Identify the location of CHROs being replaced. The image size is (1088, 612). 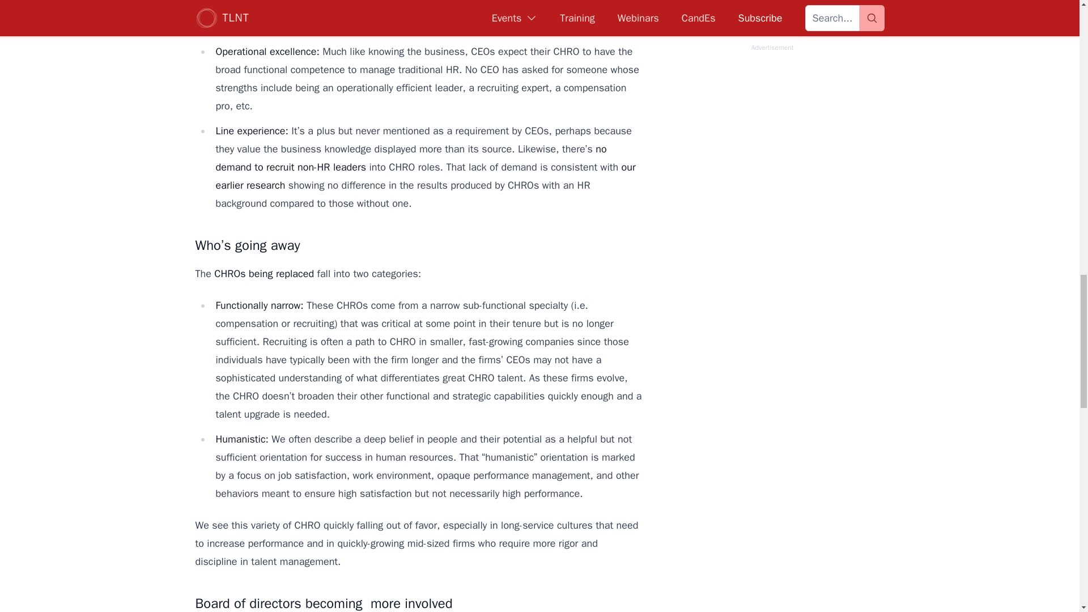
(264, 273).